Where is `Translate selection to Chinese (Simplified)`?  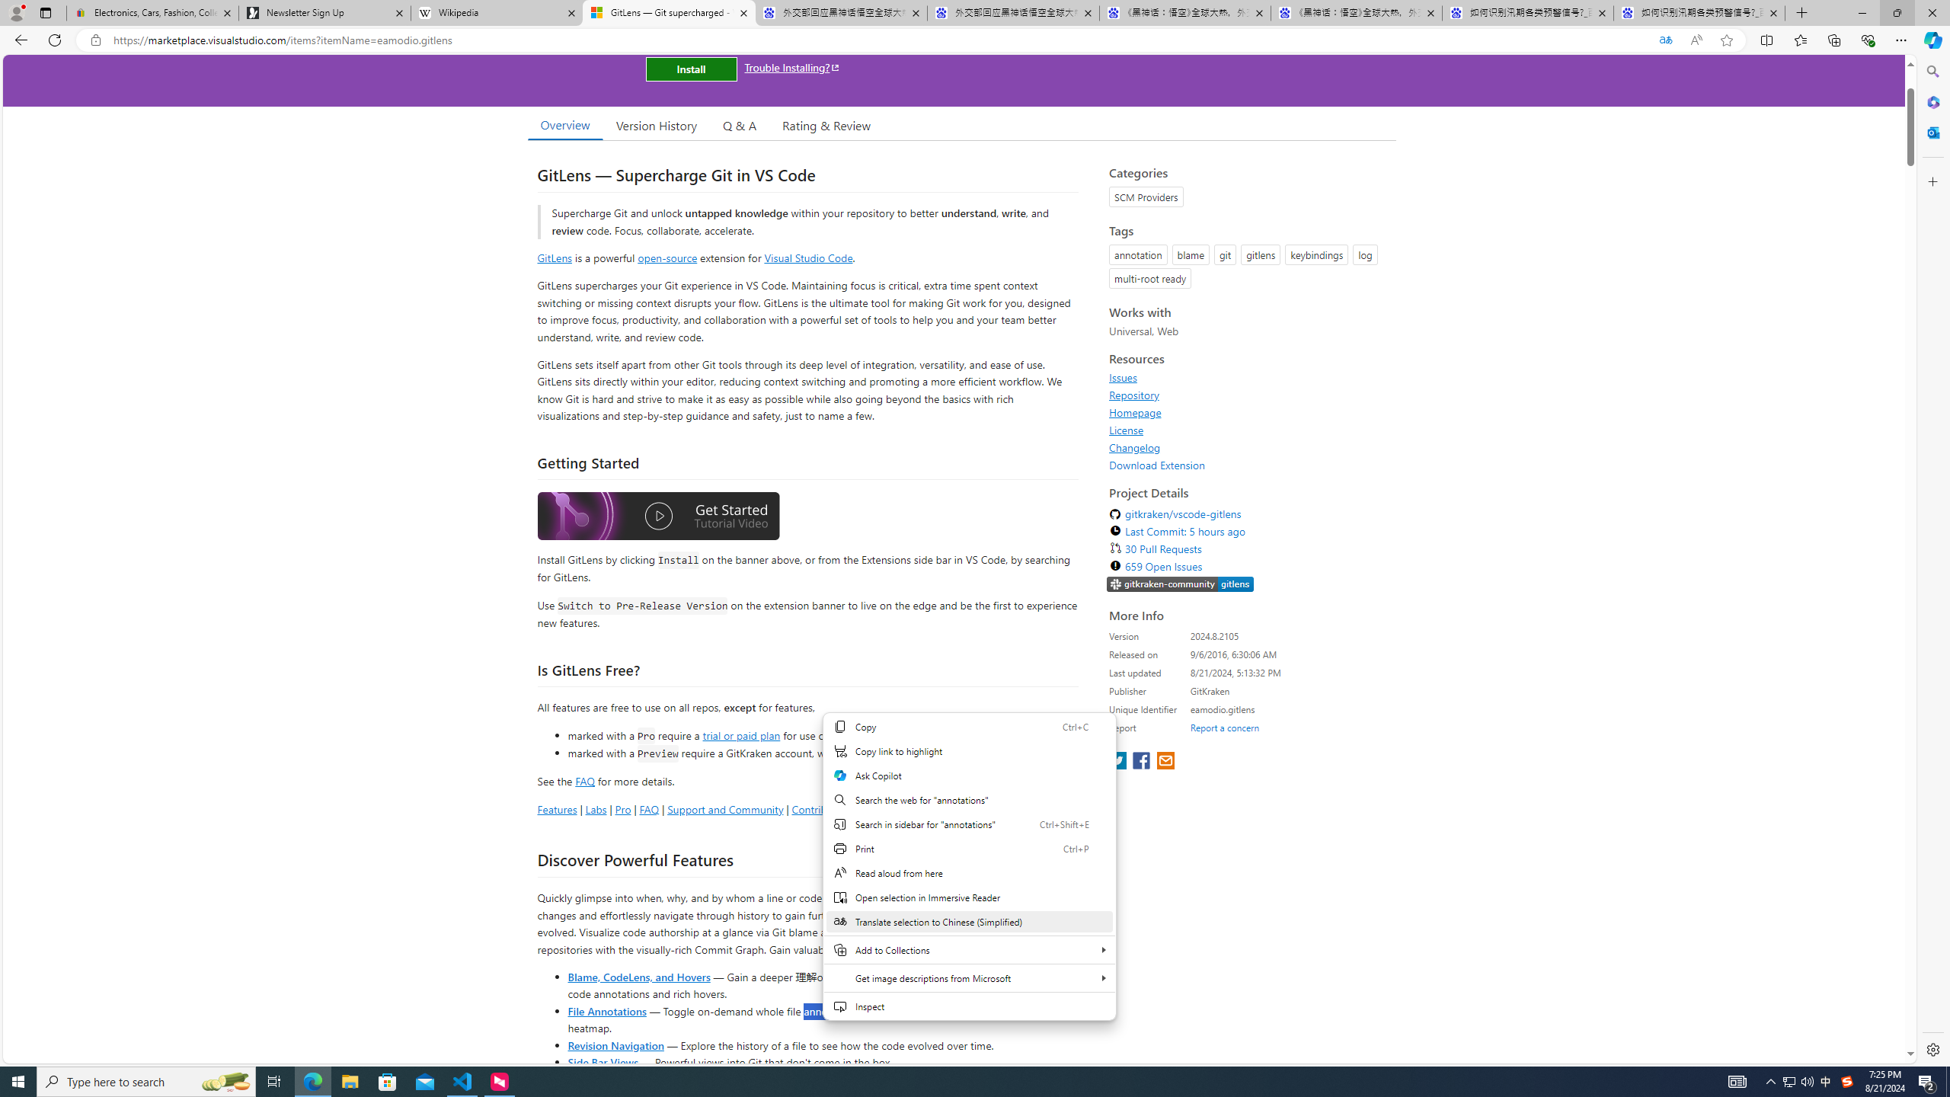 Translate selection to Chinese (Simplified) is located at coordinates (969, 921).